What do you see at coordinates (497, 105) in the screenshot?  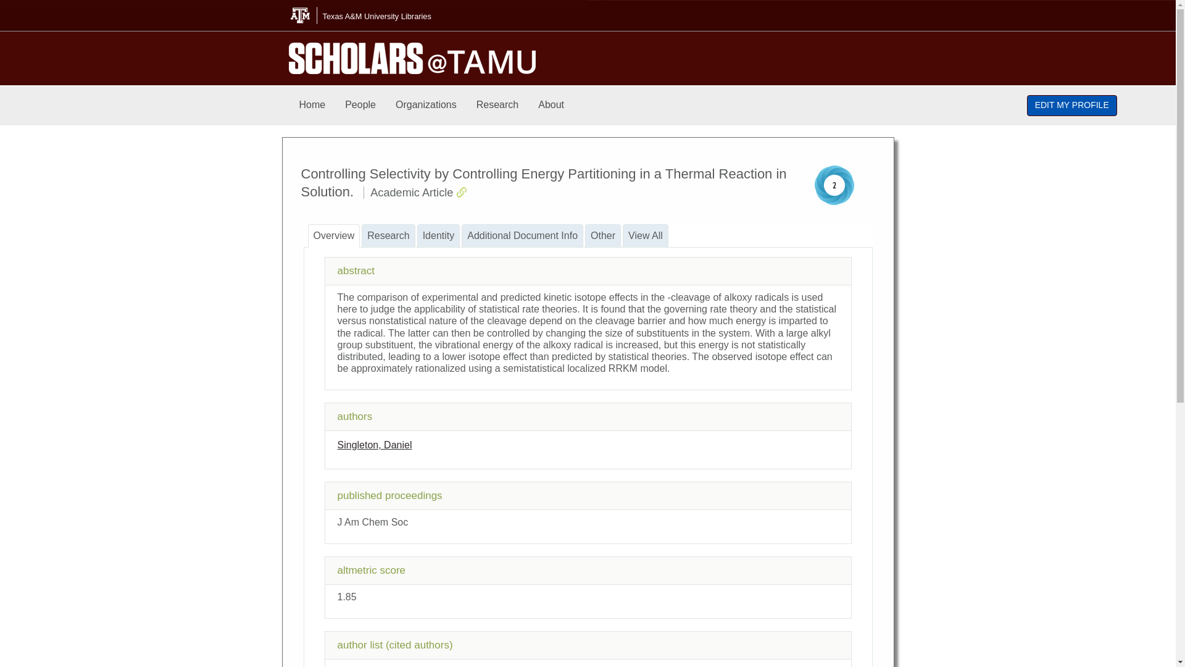 I see `Research` at bounding box center [497, 105].